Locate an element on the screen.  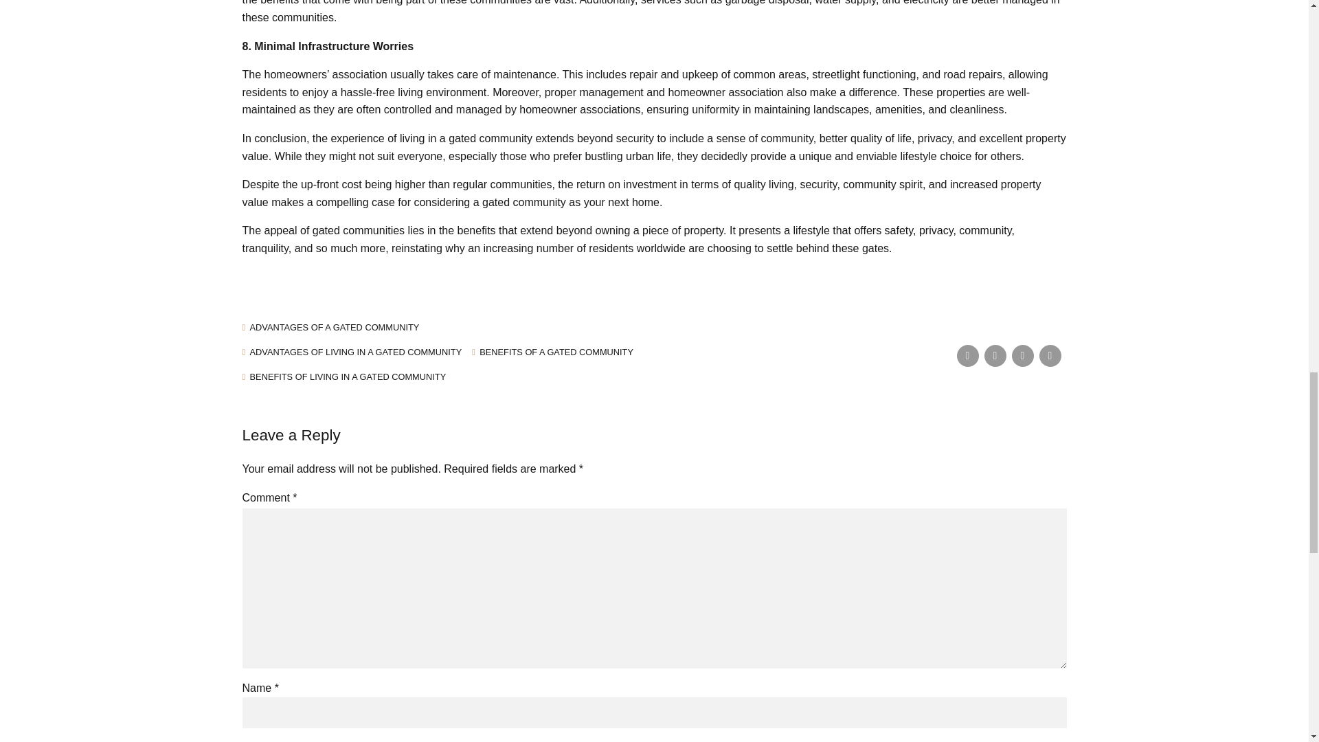
Share on Facebook is located at coordinates (967, 356).